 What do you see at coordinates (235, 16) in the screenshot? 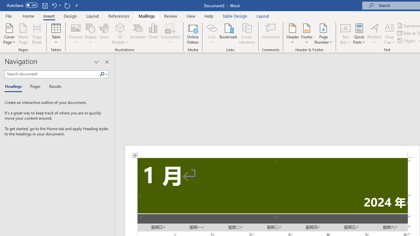
I see `Table Design` at bounding box center [235, 16].